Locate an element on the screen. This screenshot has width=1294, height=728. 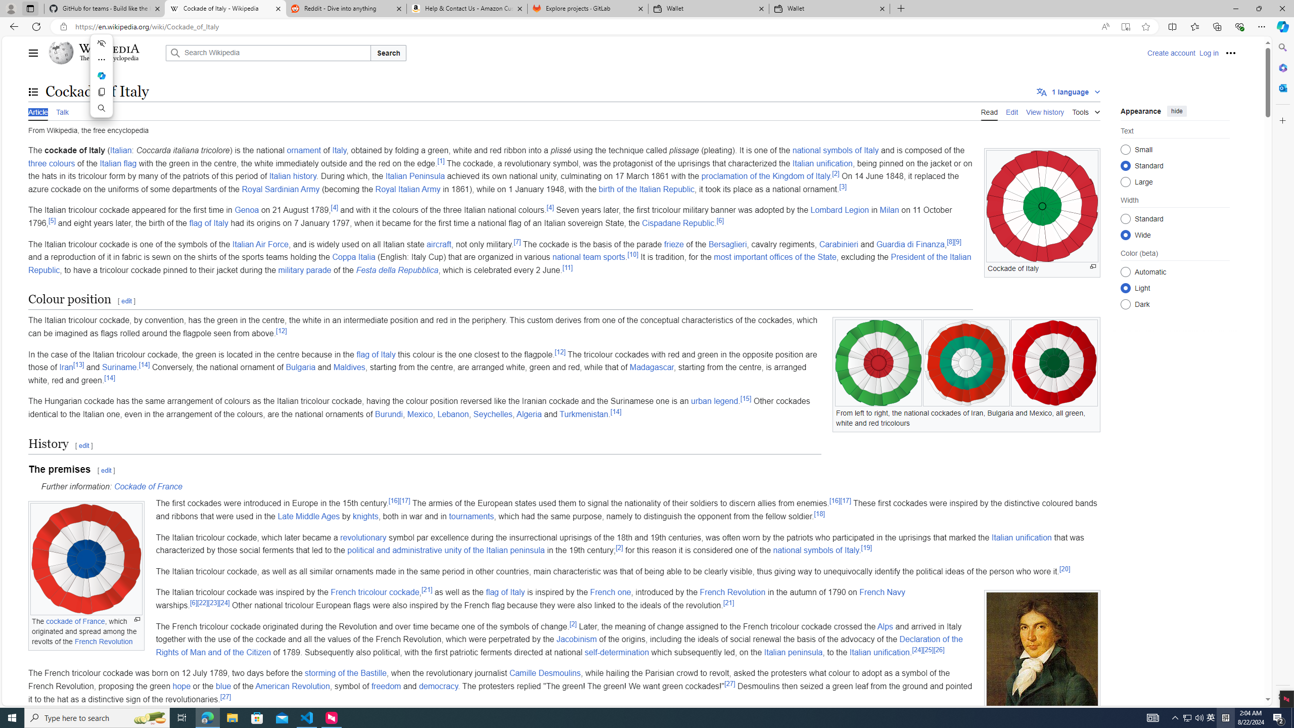
Mini menu on text selection is located at coordinates (101, 82).